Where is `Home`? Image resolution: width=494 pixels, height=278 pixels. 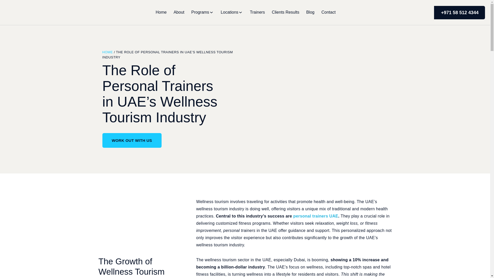
Home is located at coordinates (161, 12).